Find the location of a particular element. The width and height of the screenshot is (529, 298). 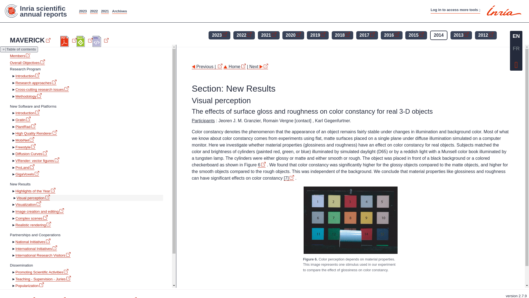

Search is located at coordinates (292, 8).